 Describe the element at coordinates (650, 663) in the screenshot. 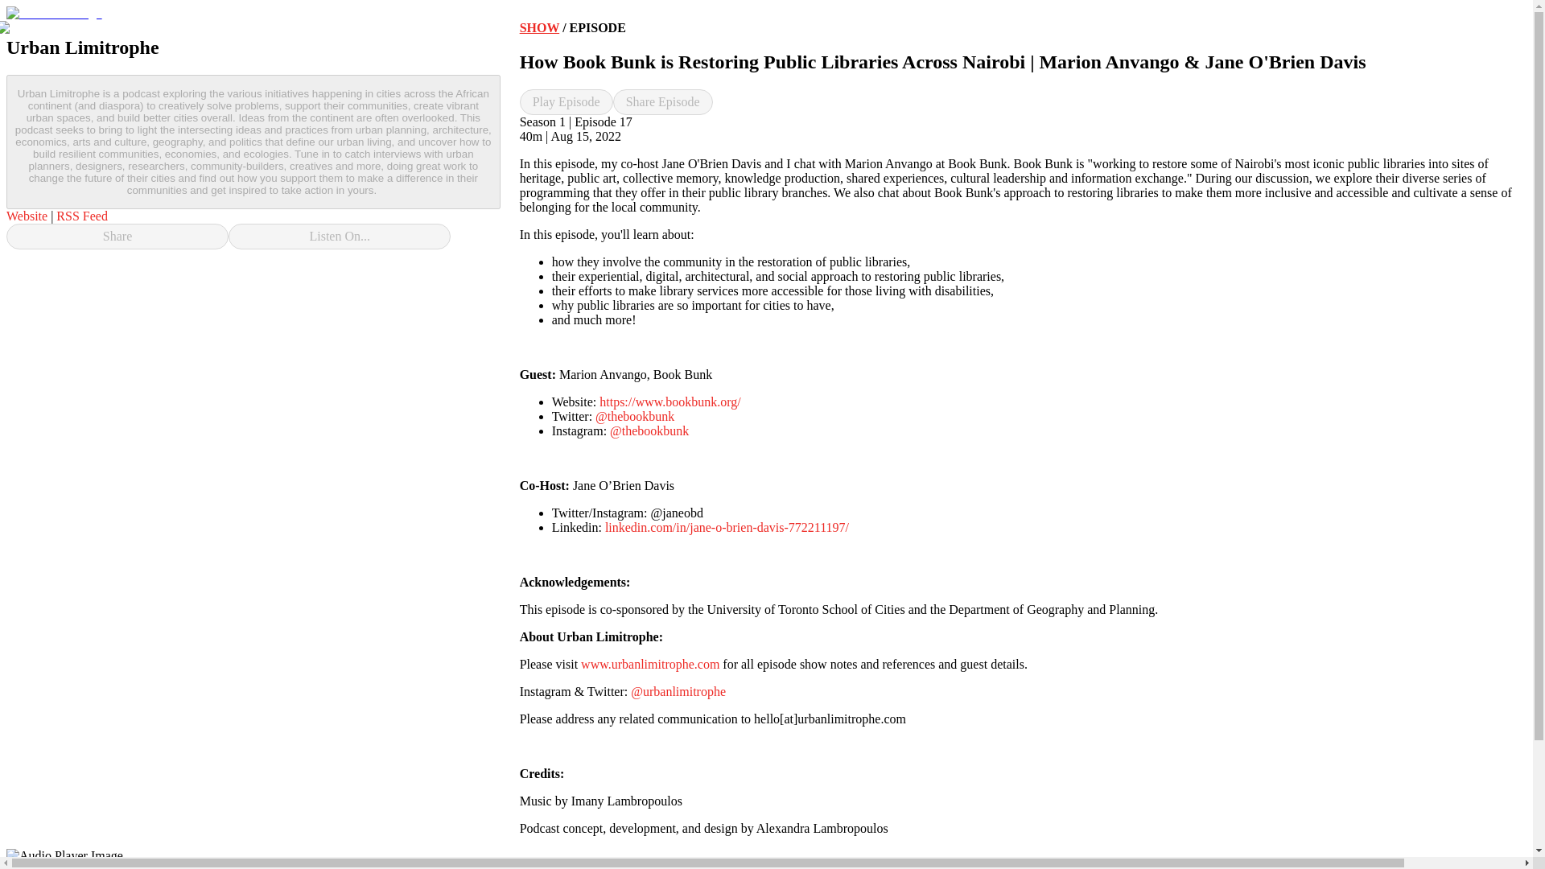

I see `www.urbanlimitrophe.com` at that location.